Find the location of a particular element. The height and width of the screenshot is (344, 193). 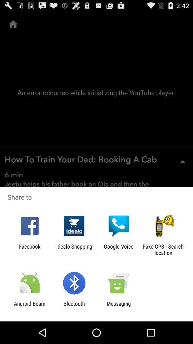

press the item next to google voice is located at coordinates (74, 249).